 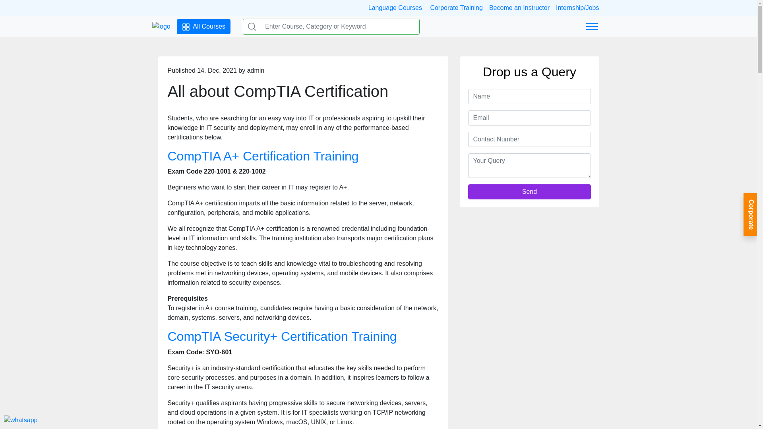 What do you see at coordinates (186, 27) in the screenshot?
I see `All Courses` at bounding box center [186, 27].